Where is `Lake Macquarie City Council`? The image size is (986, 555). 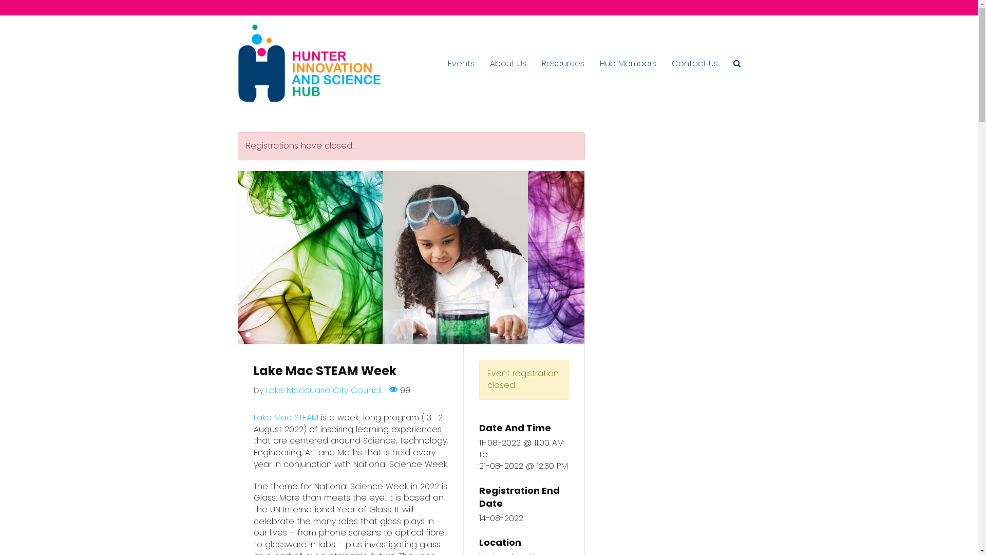
Lake Macquarie City Council is located at coordinates (324, 390).